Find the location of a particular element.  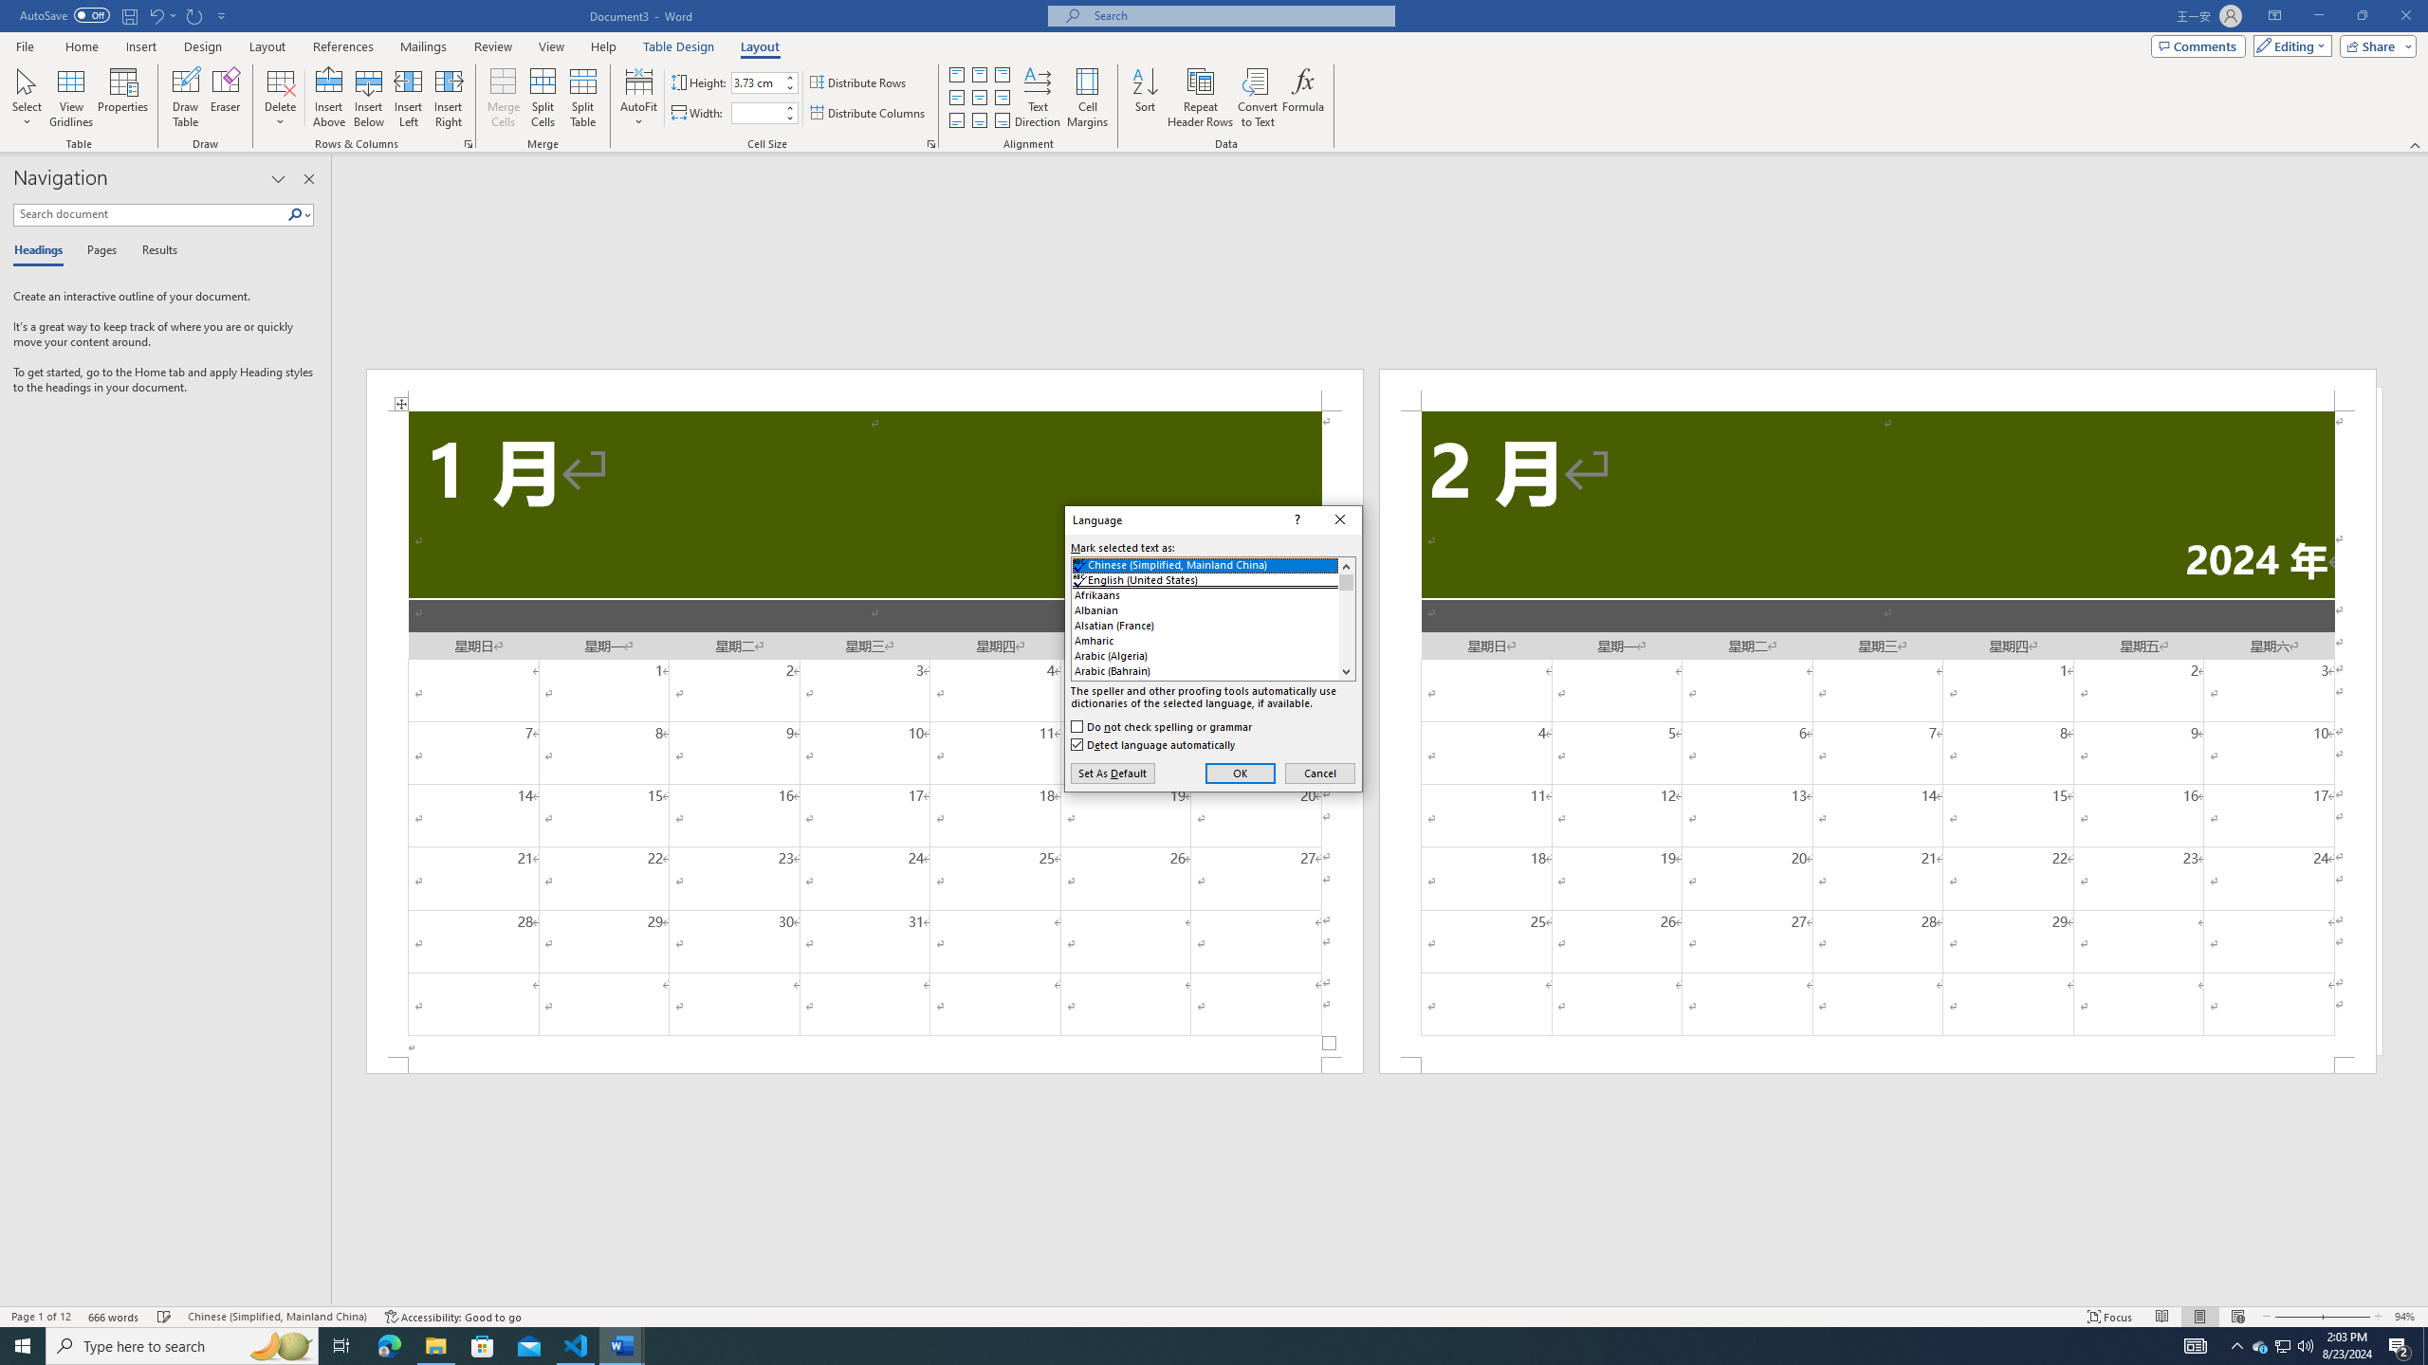

Convert to Text... is located at coordinates (1258, 98).